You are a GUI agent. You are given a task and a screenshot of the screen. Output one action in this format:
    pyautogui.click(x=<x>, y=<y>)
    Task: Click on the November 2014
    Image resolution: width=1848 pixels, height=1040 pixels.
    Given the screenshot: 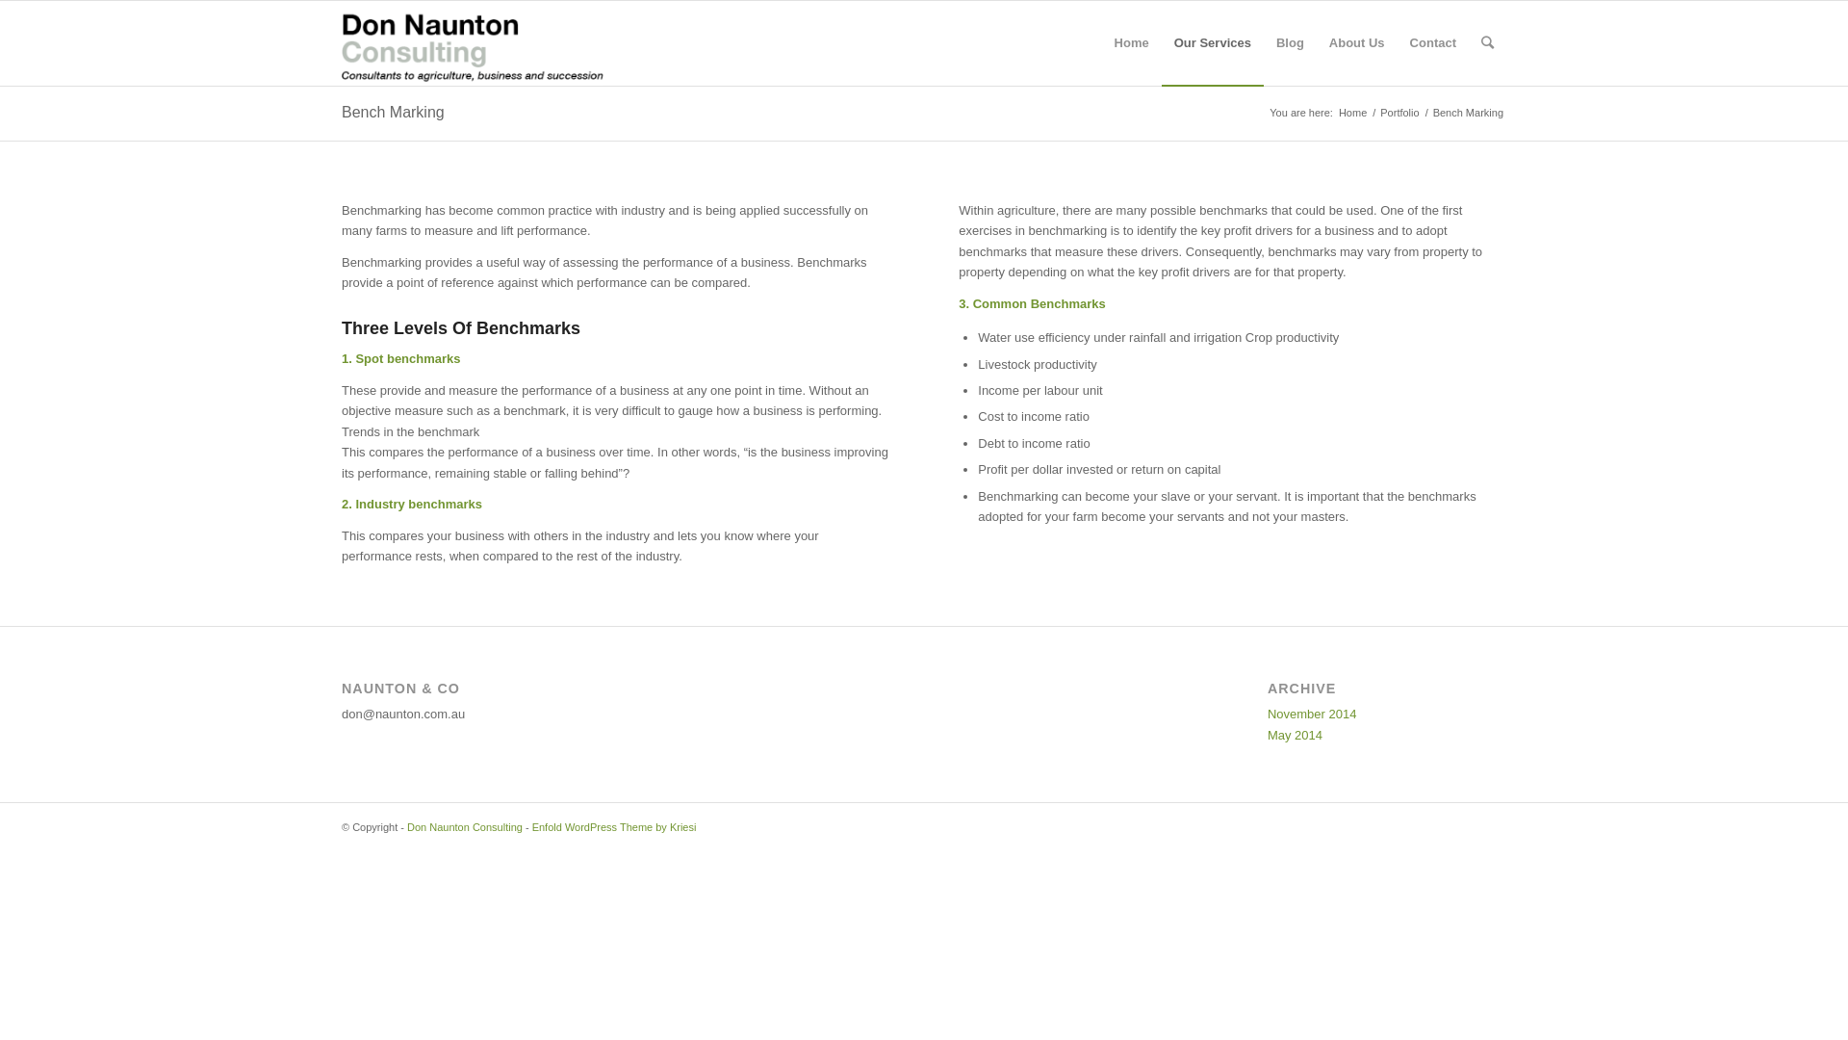 What is the action you would take?
    pyautogui.click(x=1313, y=715)
    